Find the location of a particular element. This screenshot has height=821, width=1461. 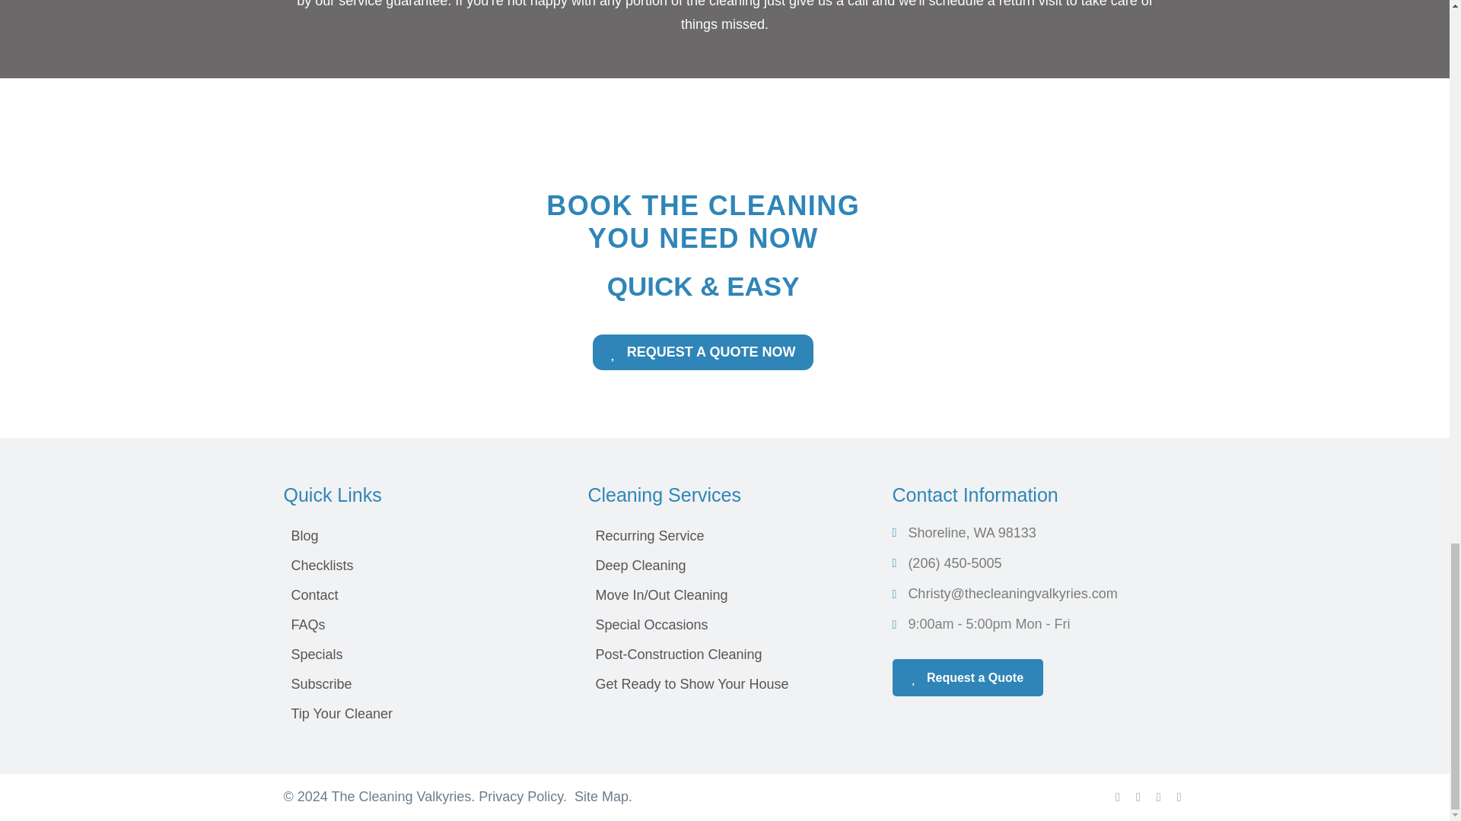

Recurring Service is located at coordinates (724, 535).